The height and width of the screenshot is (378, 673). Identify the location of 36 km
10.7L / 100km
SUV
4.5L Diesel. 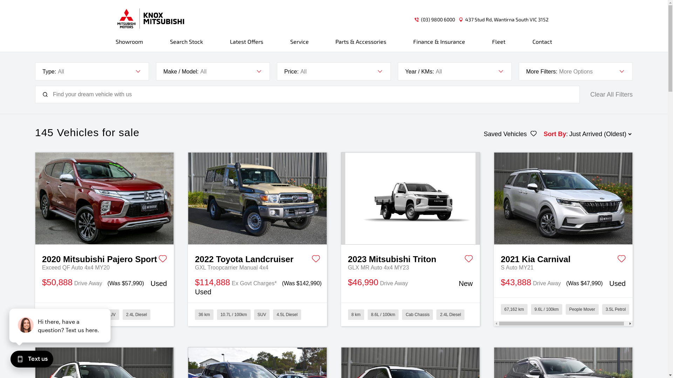
(257, 314).